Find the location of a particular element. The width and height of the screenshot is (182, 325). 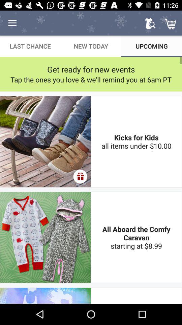

press icon above the tap the ones item is located at coordinates (91, 69).